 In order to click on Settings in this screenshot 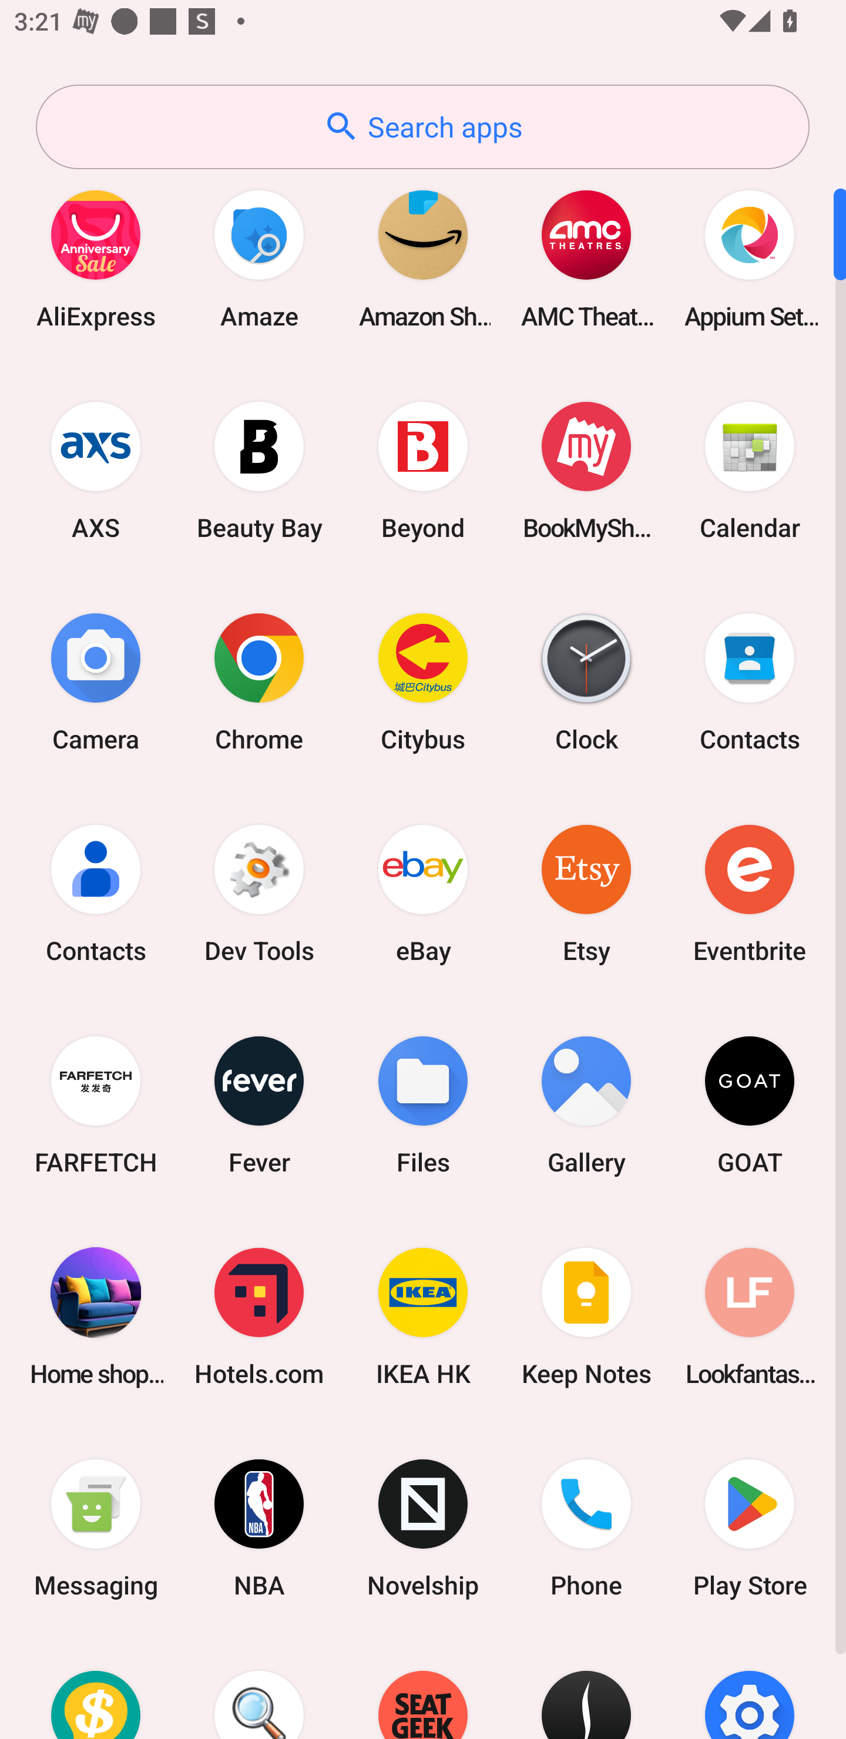, I will do `click(750, 1687)`.